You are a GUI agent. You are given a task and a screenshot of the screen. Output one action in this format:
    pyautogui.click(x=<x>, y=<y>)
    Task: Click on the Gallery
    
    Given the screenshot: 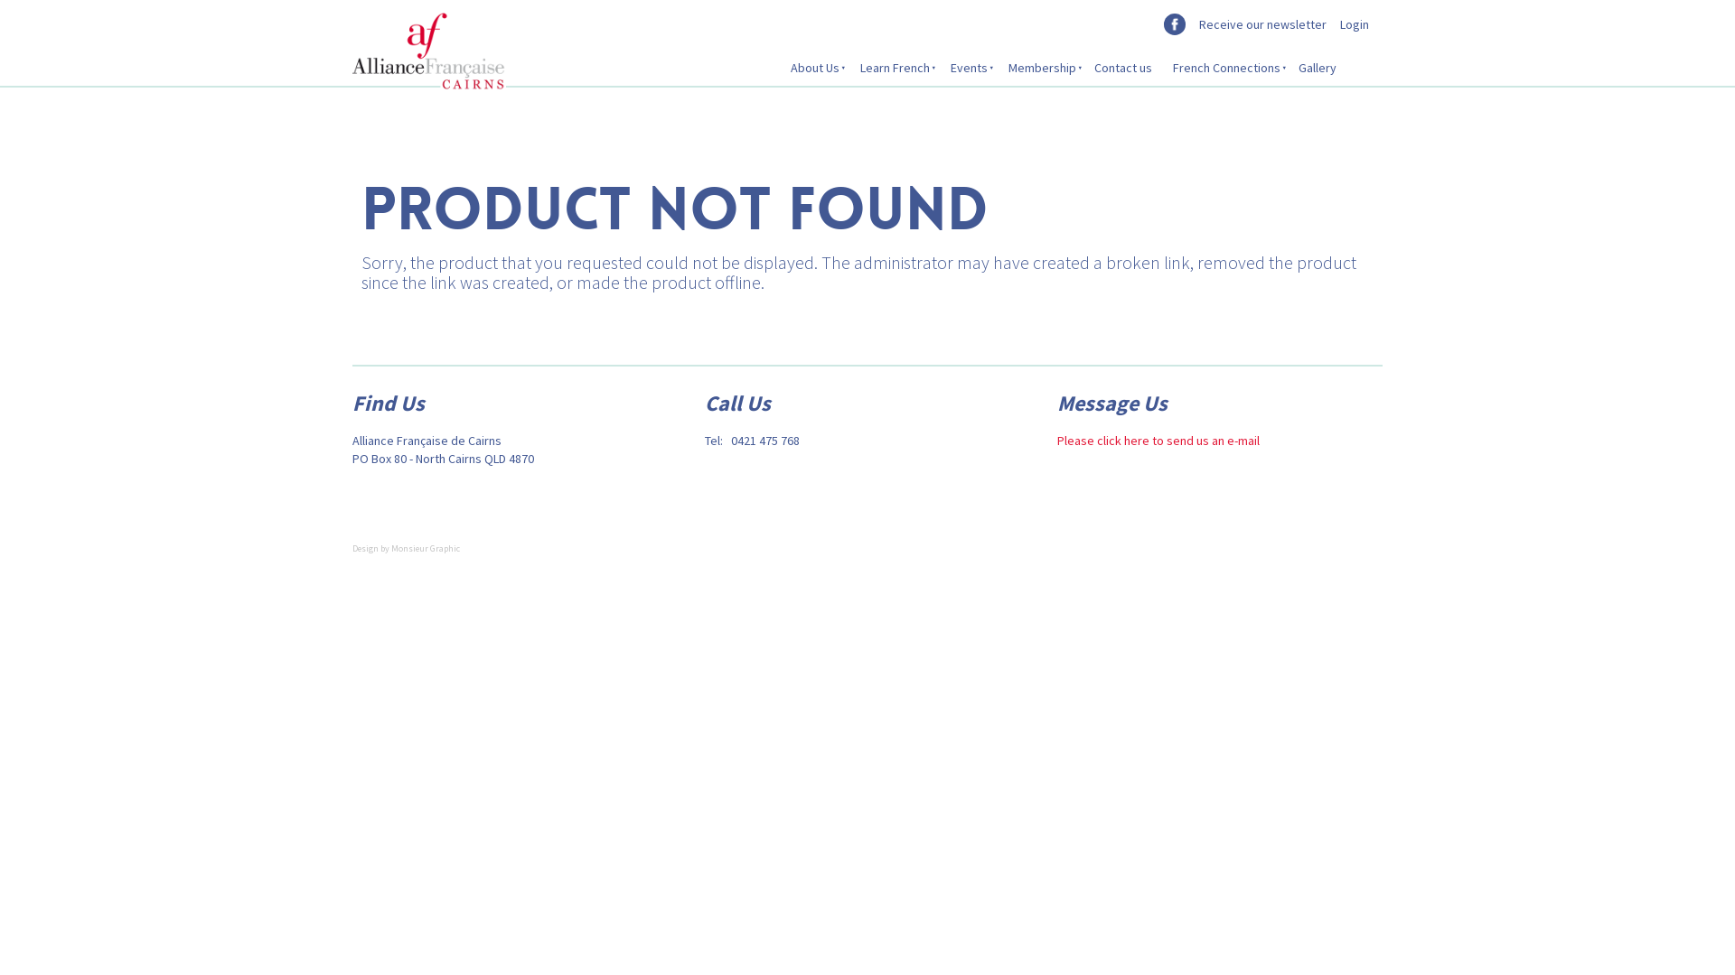 What is the action you would take?
    pyautogui.click(x=1318, y=68)
    